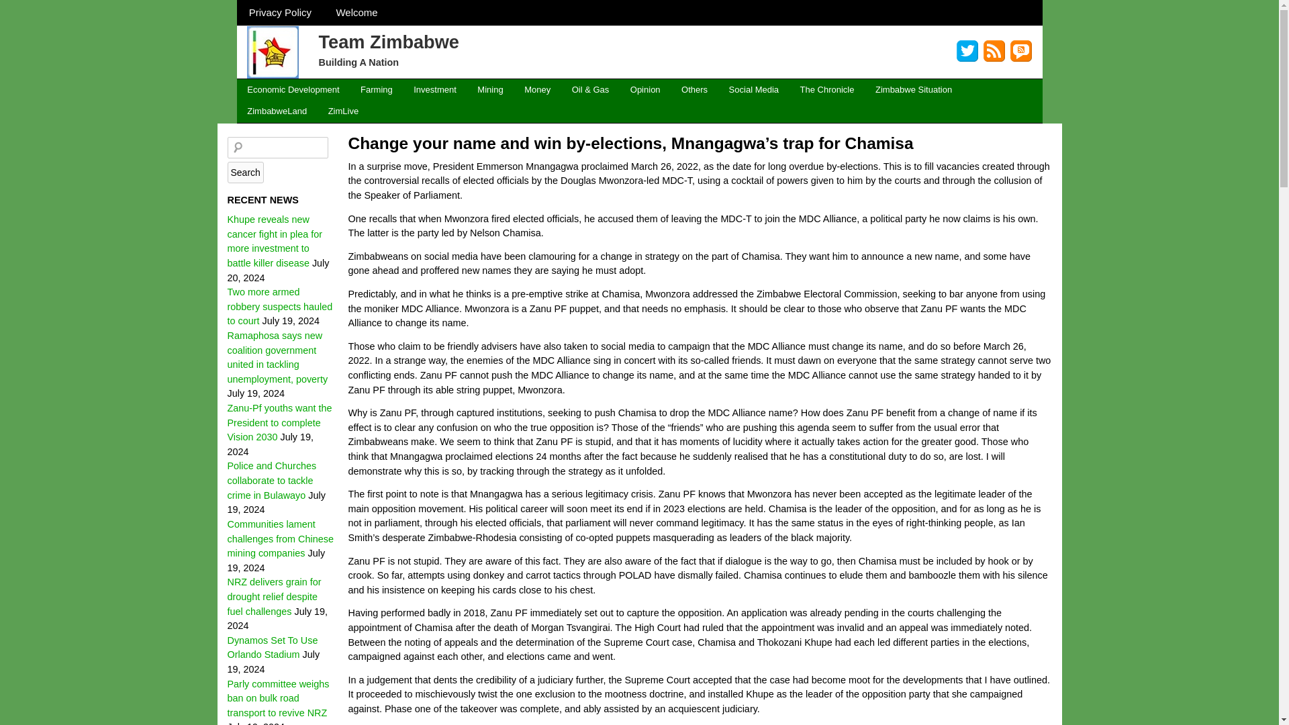  I want to click on Team Zimbabwe, so click(388, 41).